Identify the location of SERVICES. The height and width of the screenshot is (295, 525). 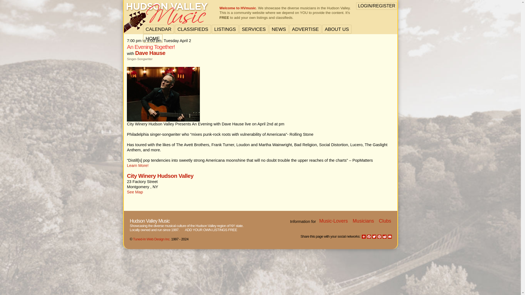
(254, 29).